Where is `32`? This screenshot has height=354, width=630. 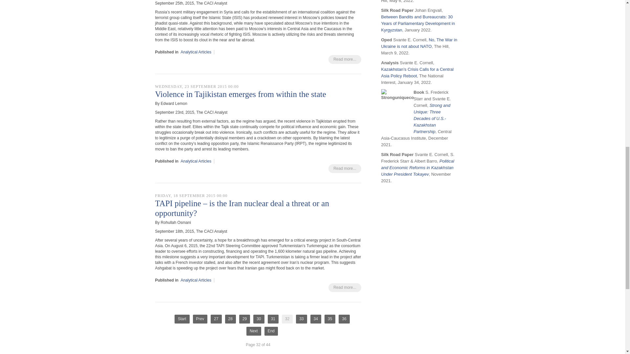 32 is located at coordinates (287, 319).